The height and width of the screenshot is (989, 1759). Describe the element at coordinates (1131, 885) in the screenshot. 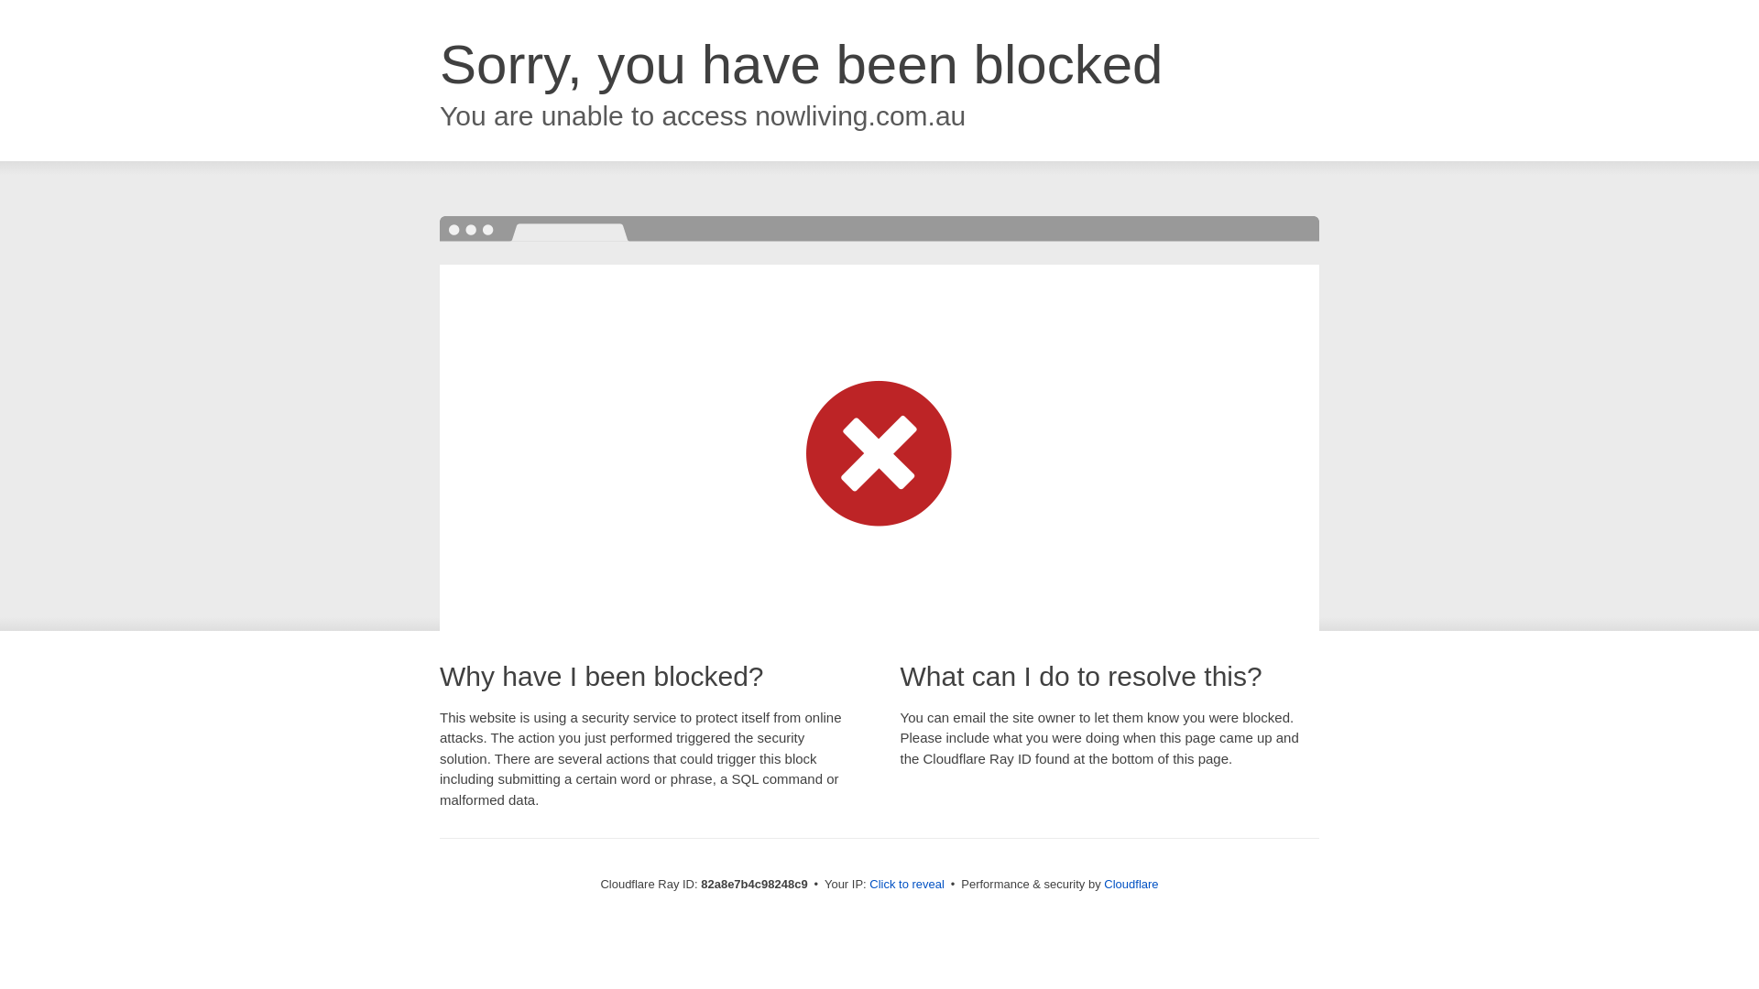

I see `Cloudflare` at that location.